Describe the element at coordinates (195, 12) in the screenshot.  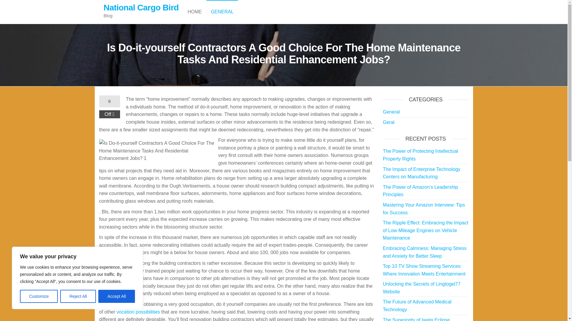
I see `Home` at that location.